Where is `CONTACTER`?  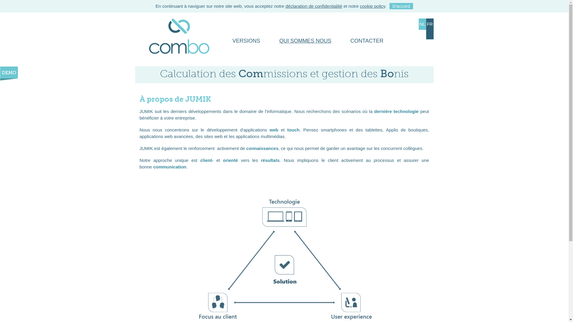
CONTACTER is located at coordinates (367, 41).